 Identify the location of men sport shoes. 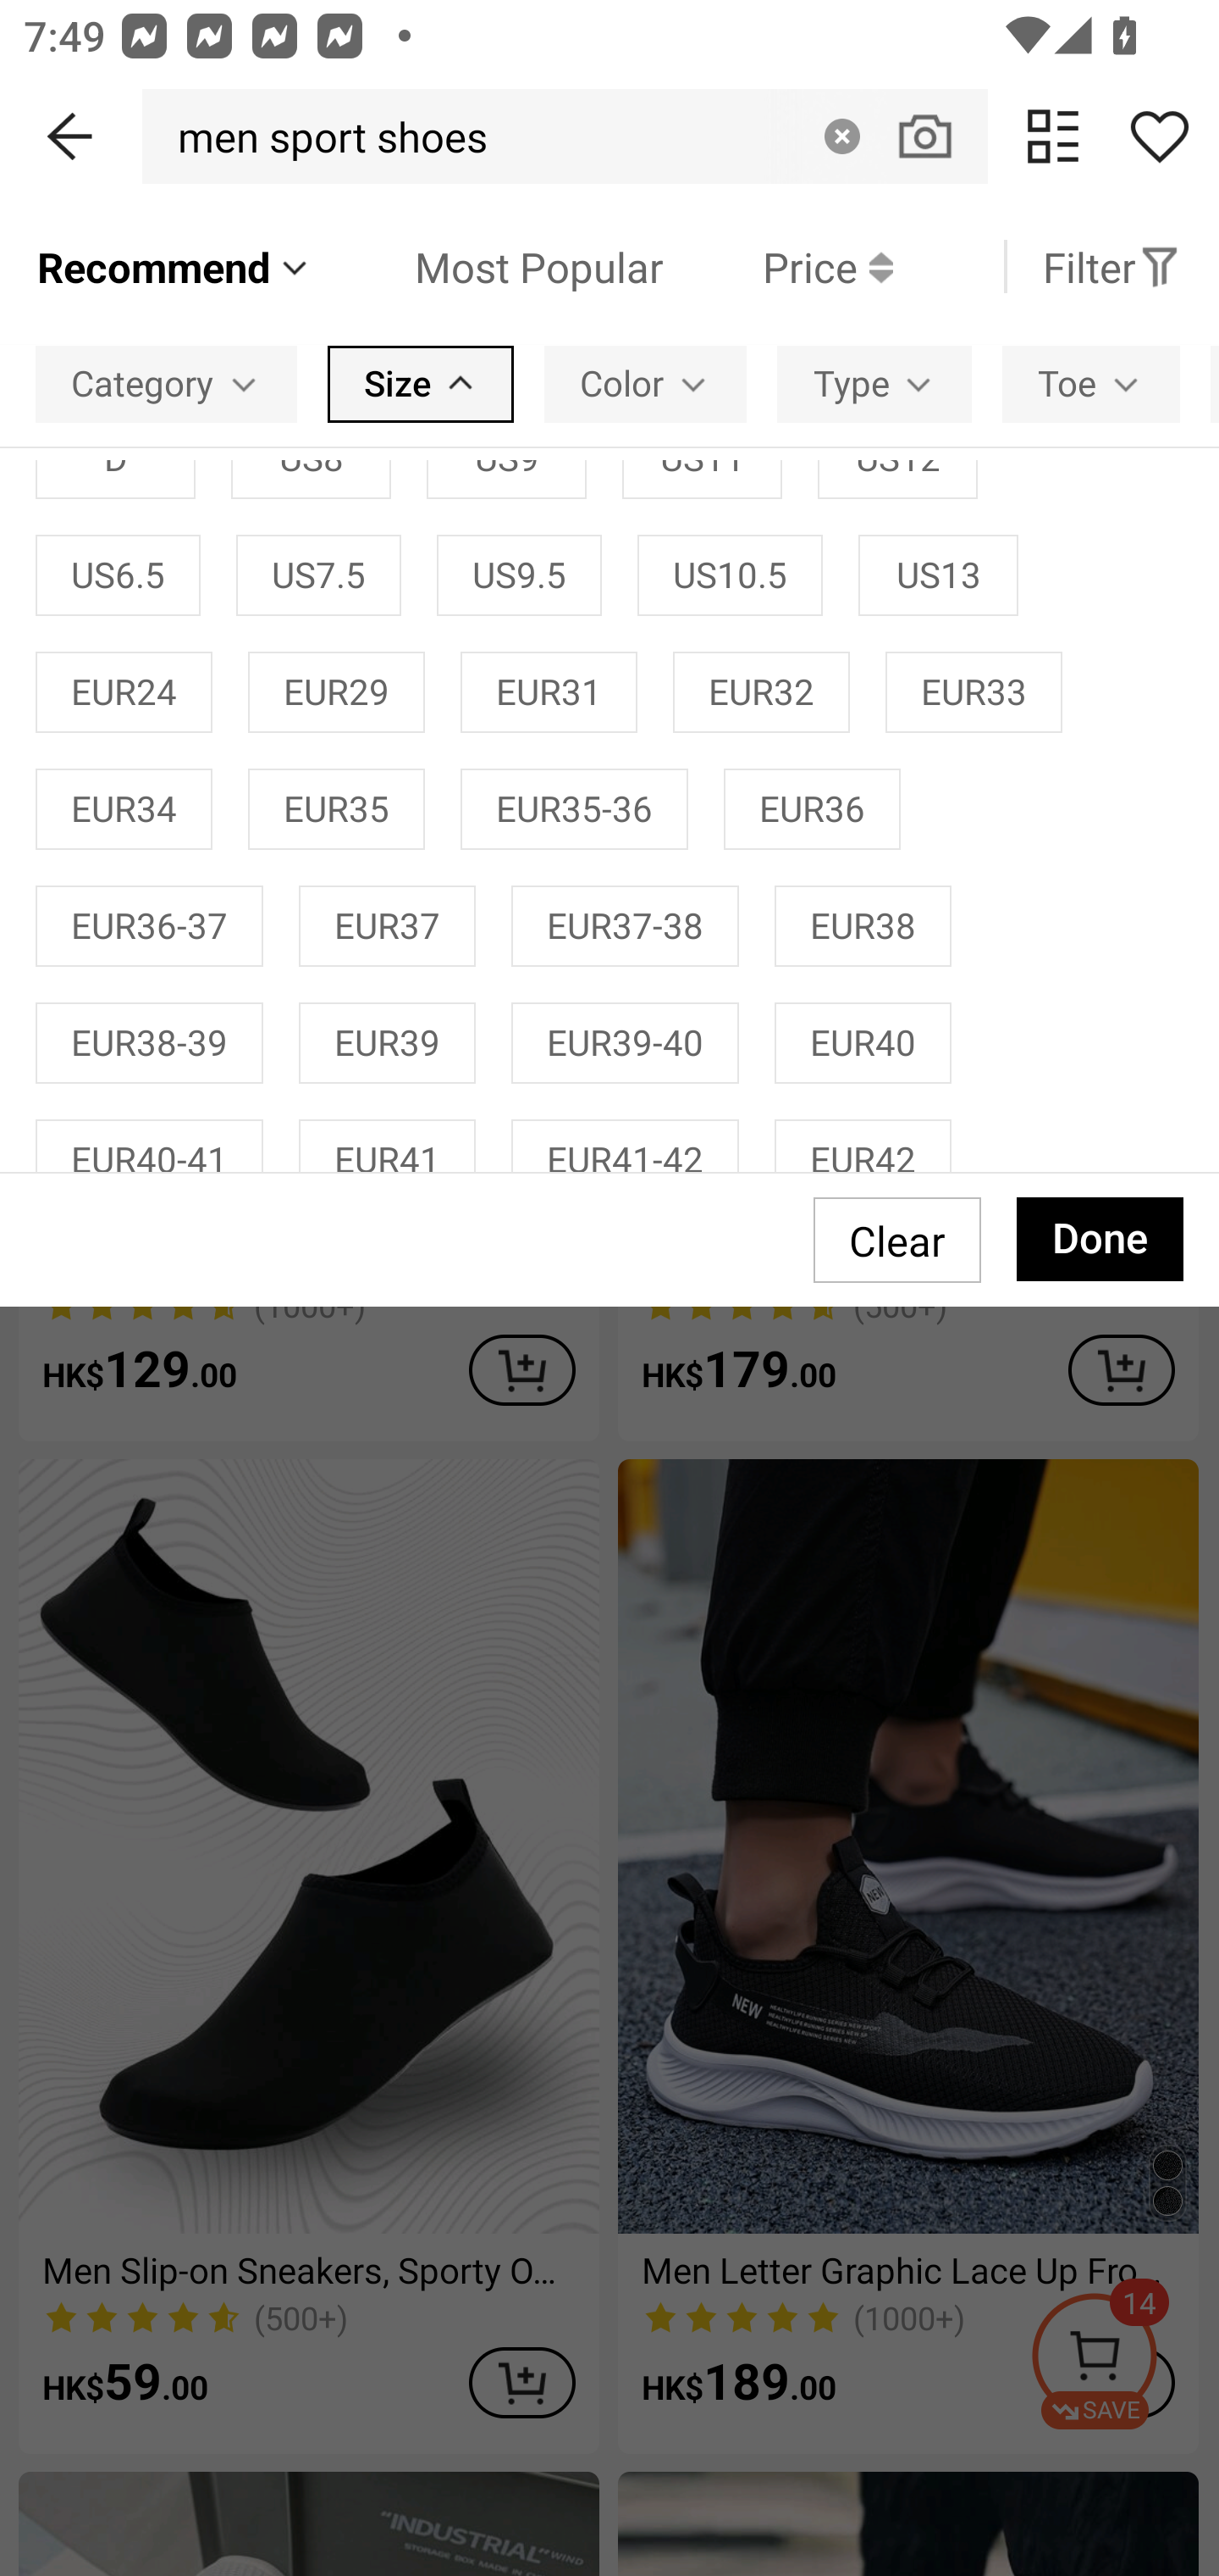
(323, 136).